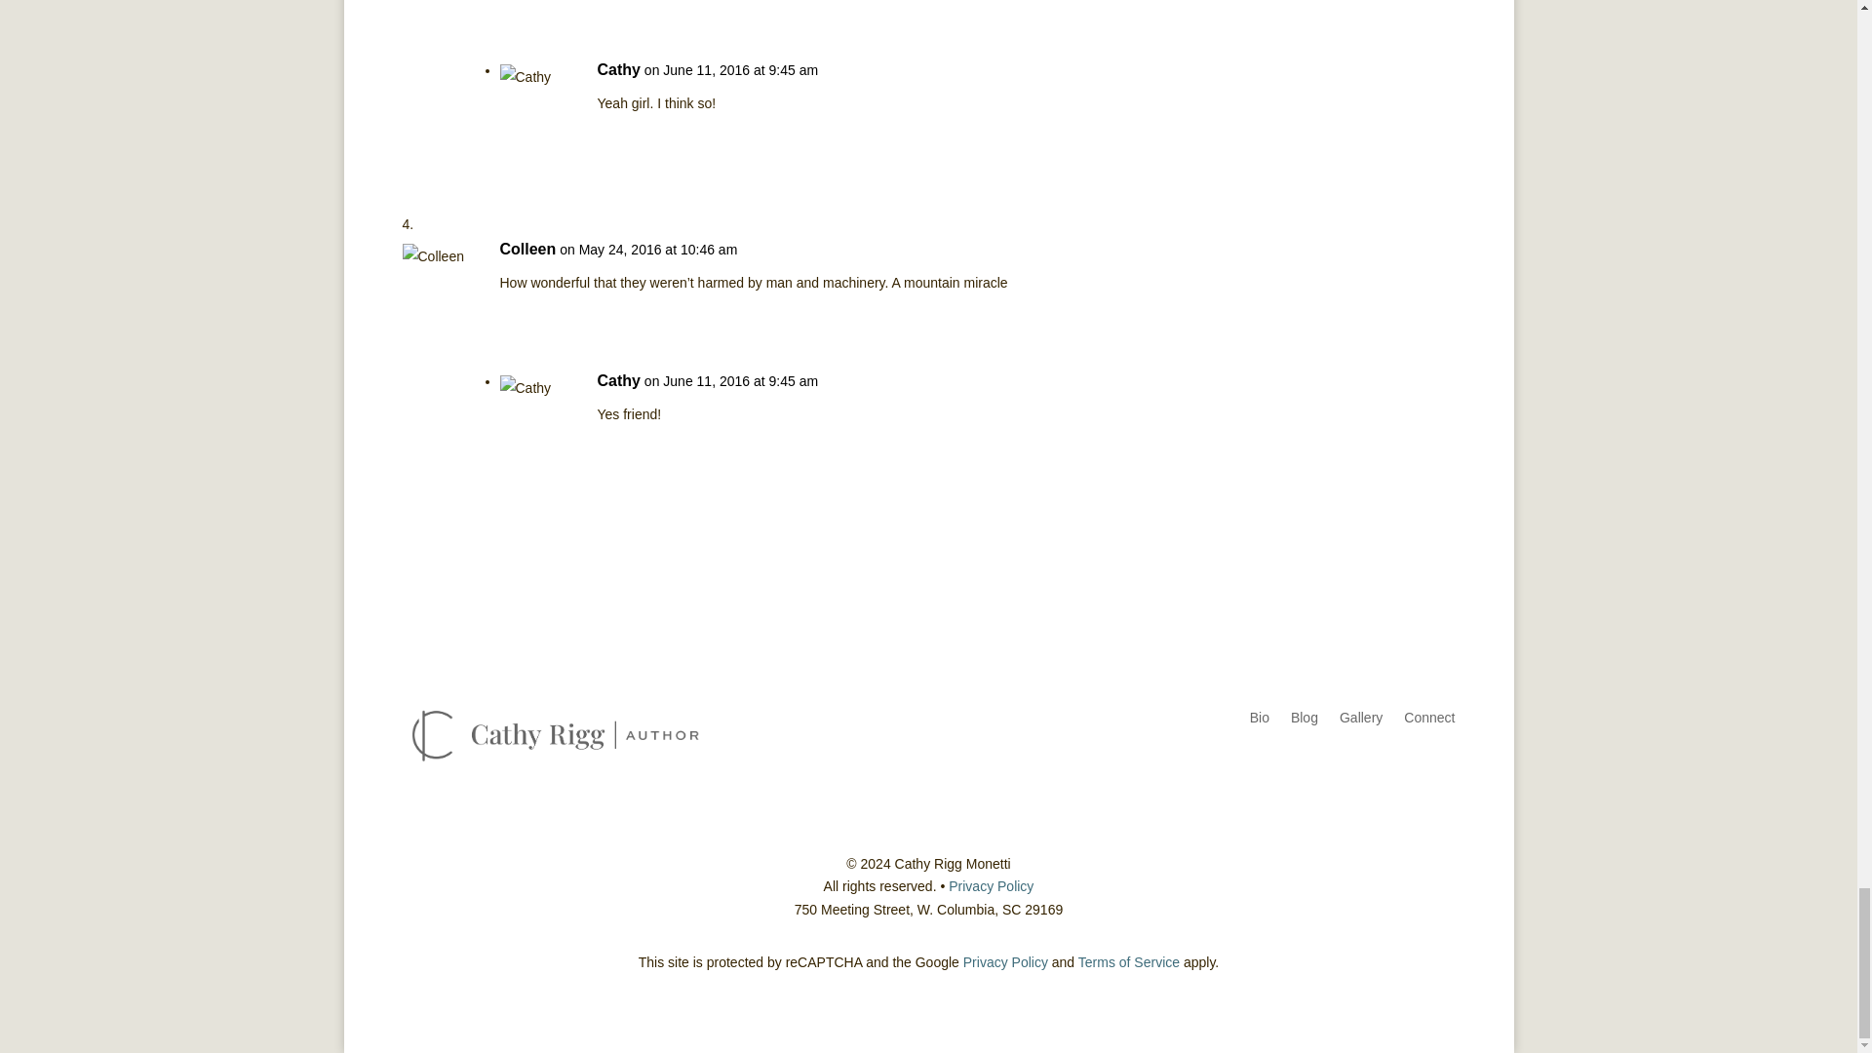 The width and height of the screenshot is (1872, 1053). Describe the element at coordinates (618, 380) in the screenshot. I see `Cathy` at that location.